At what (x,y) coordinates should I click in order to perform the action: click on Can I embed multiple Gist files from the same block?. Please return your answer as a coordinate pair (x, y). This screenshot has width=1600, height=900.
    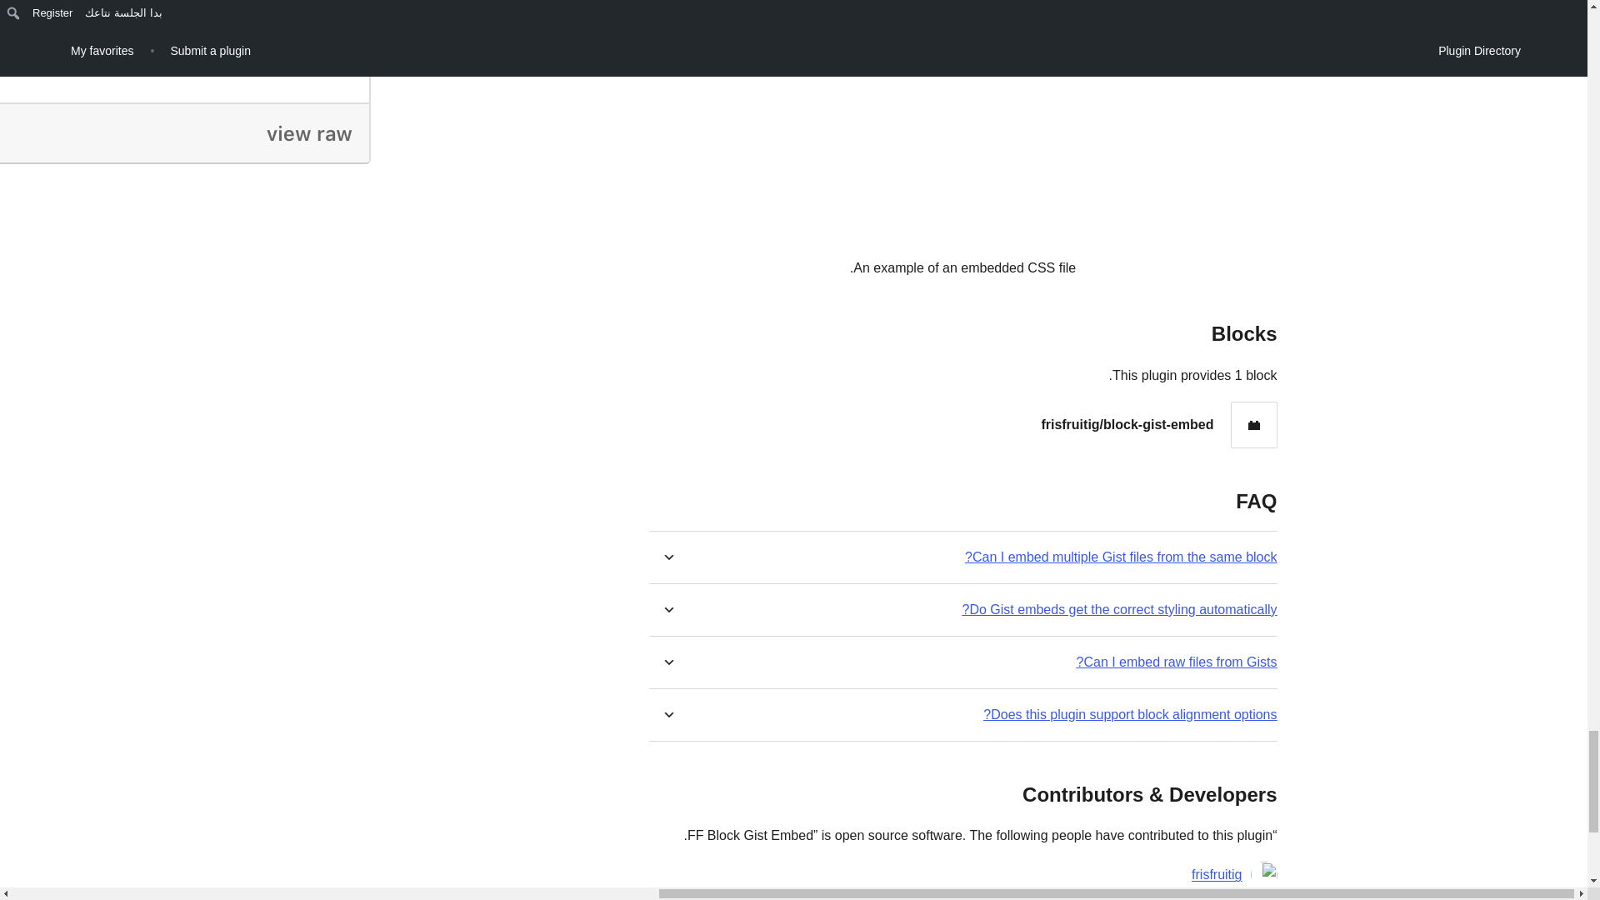
    Looking at the image, I should click on (1120, 557).